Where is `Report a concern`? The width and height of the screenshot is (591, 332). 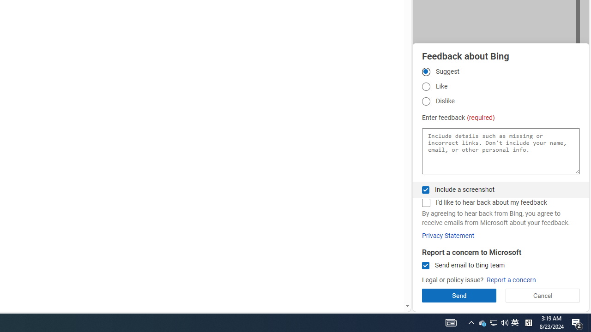 Report a concern is located at coordinates (511, 280).